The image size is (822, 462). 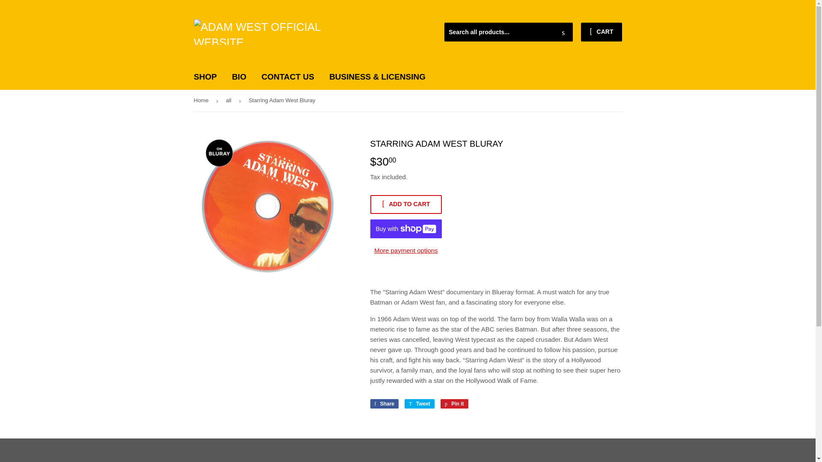 What do you see at coordinates (288, 77) in the screenshot?
I see `CART` at bounding box center [288, 77].